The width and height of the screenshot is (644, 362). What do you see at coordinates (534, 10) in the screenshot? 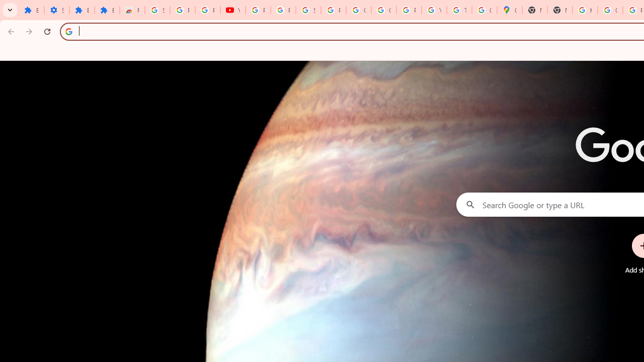
I see `New Tab` at bounding box center [534, 10].